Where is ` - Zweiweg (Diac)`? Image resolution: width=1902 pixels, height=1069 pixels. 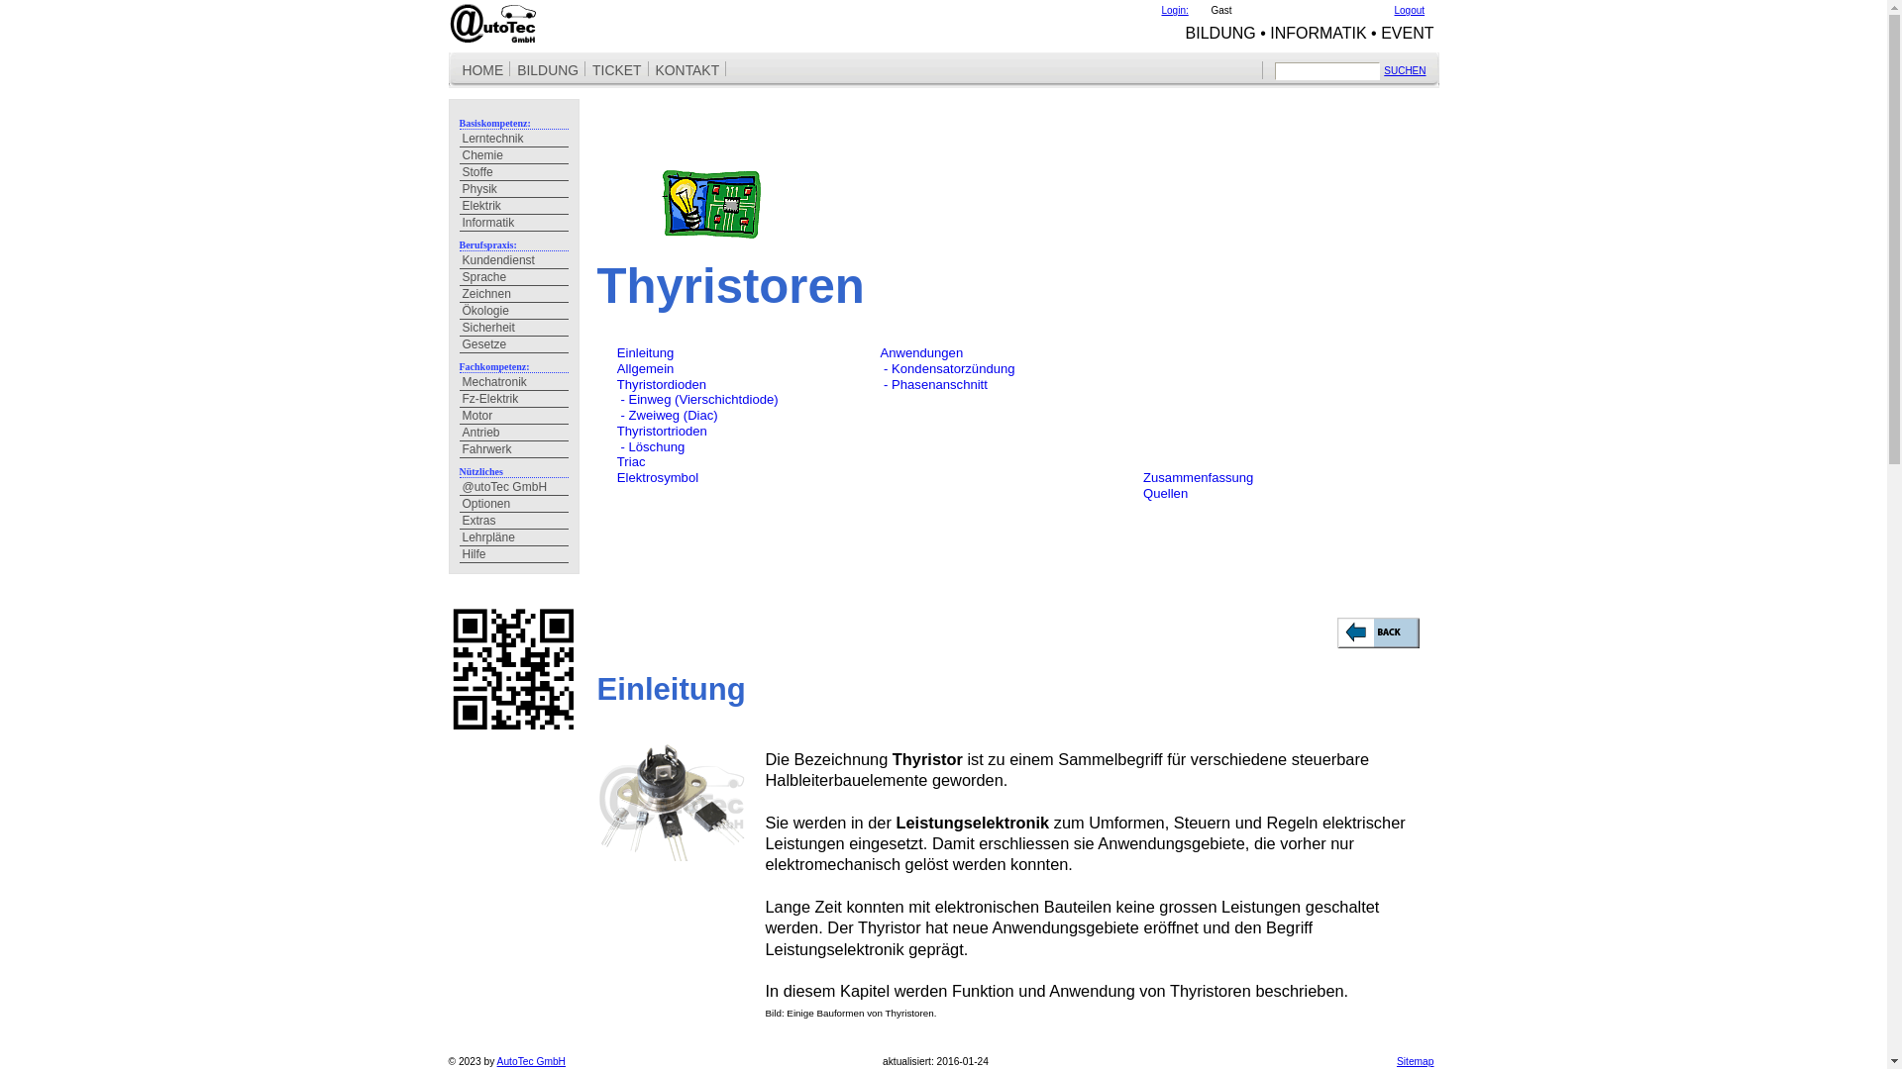
 - Zweiweg (Diac) is located at coordinates (668, 416).